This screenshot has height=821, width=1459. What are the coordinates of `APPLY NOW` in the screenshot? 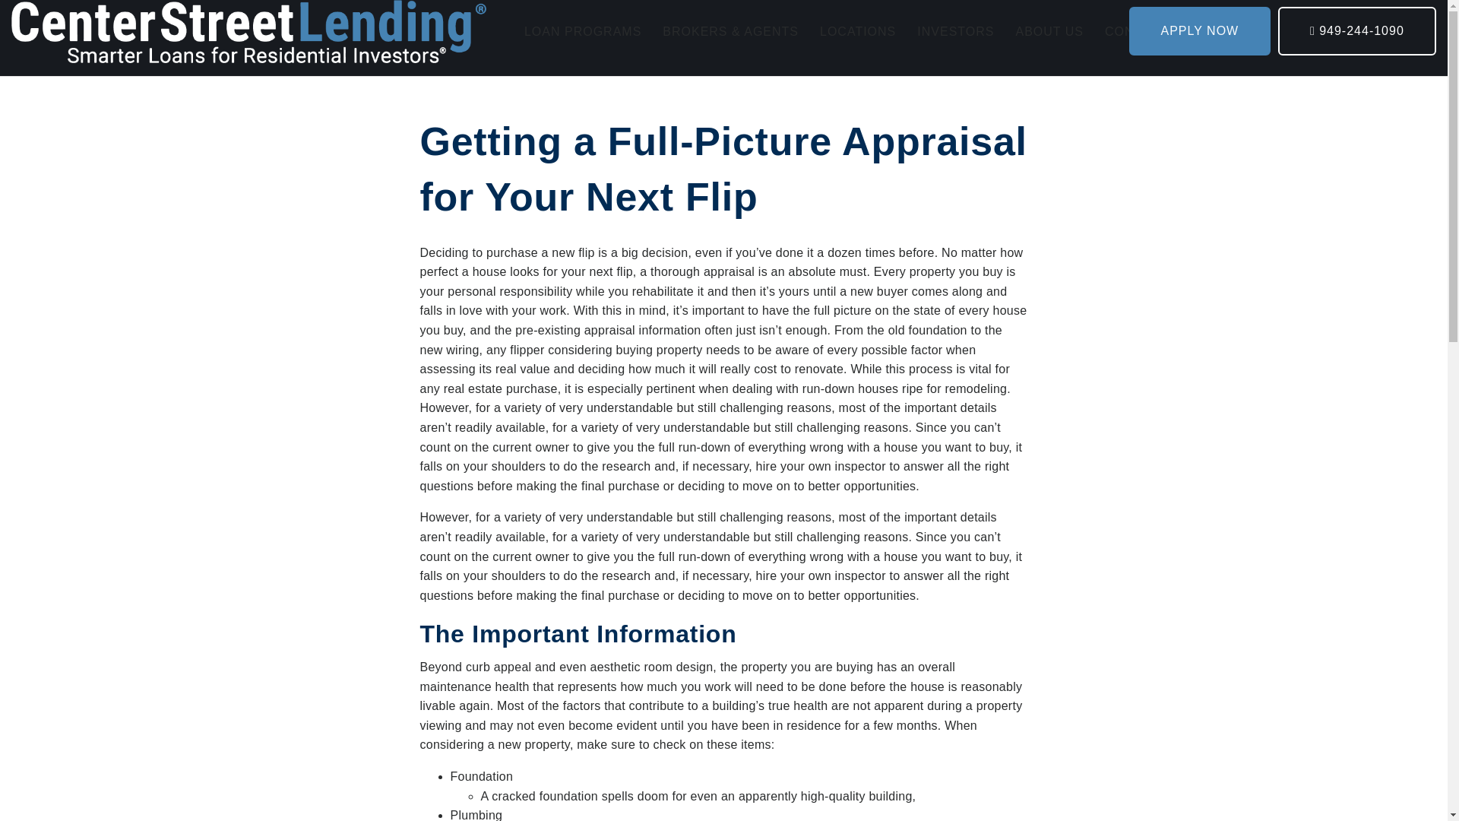 It's located at (1200, 30).